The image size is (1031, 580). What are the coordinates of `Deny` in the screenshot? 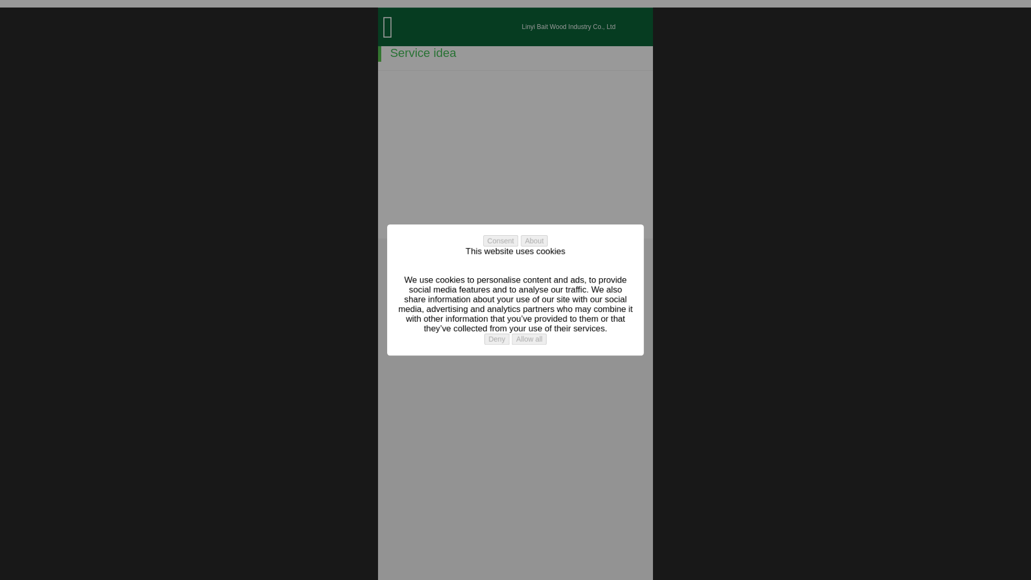 It's located at (495, 341).